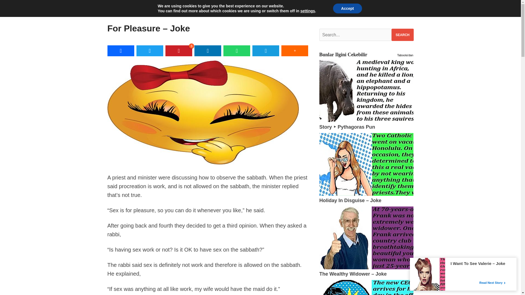  Describe the element at coordinates (155, 6) in the screenshot. I see `FUNNY JOKE` at that location.